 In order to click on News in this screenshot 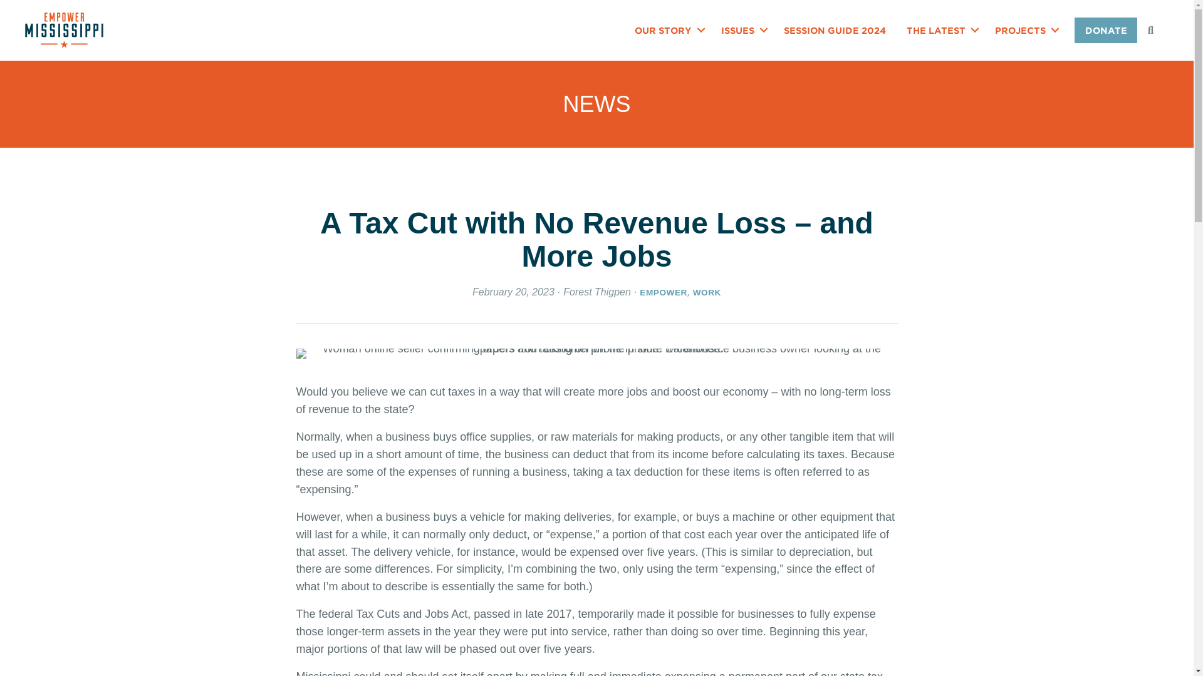, I will do `click(596, 104)`.